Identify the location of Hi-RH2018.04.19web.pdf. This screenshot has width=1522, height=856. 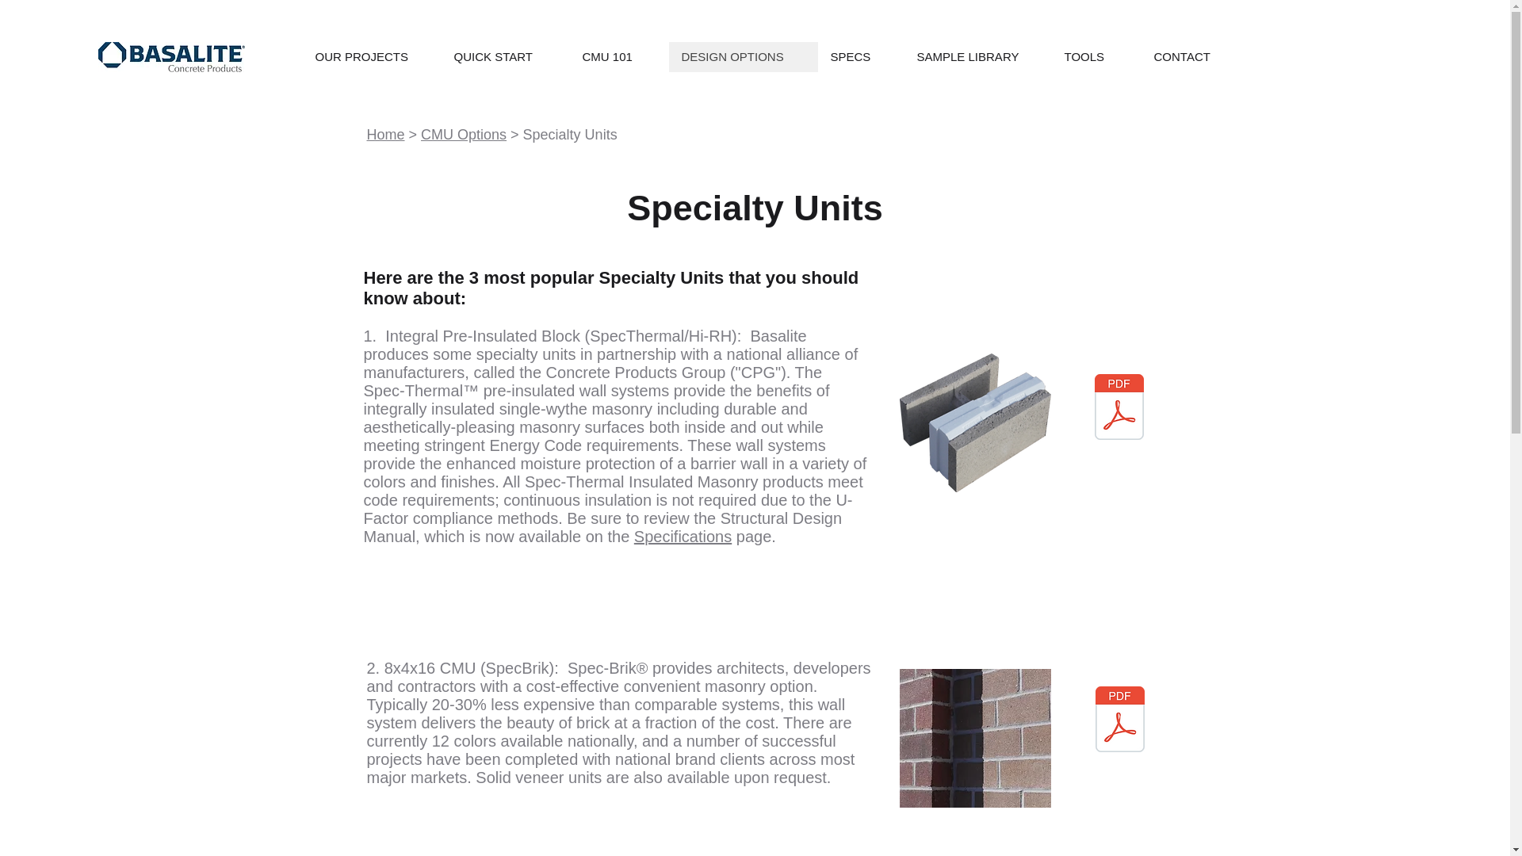
(1119, 409).